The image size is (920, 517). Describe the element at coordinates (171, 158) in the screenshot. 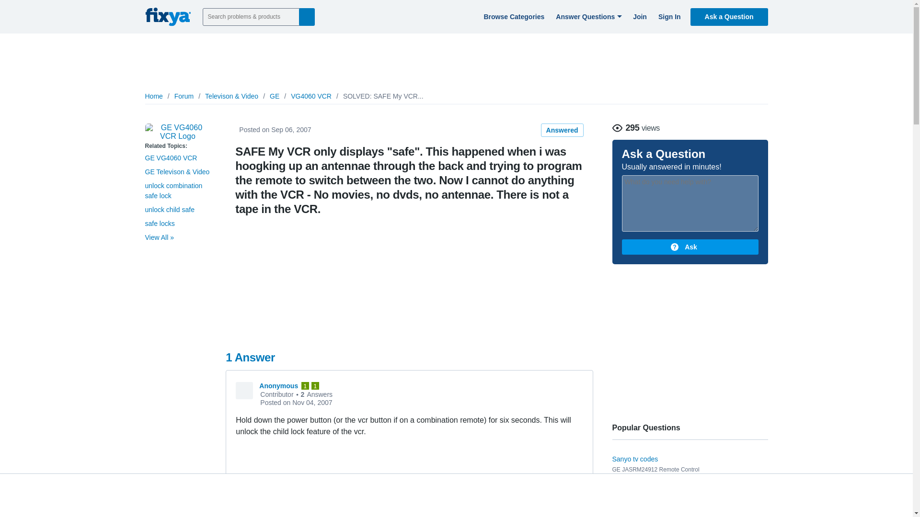

I see `GE VG4060 VCR` at that location.